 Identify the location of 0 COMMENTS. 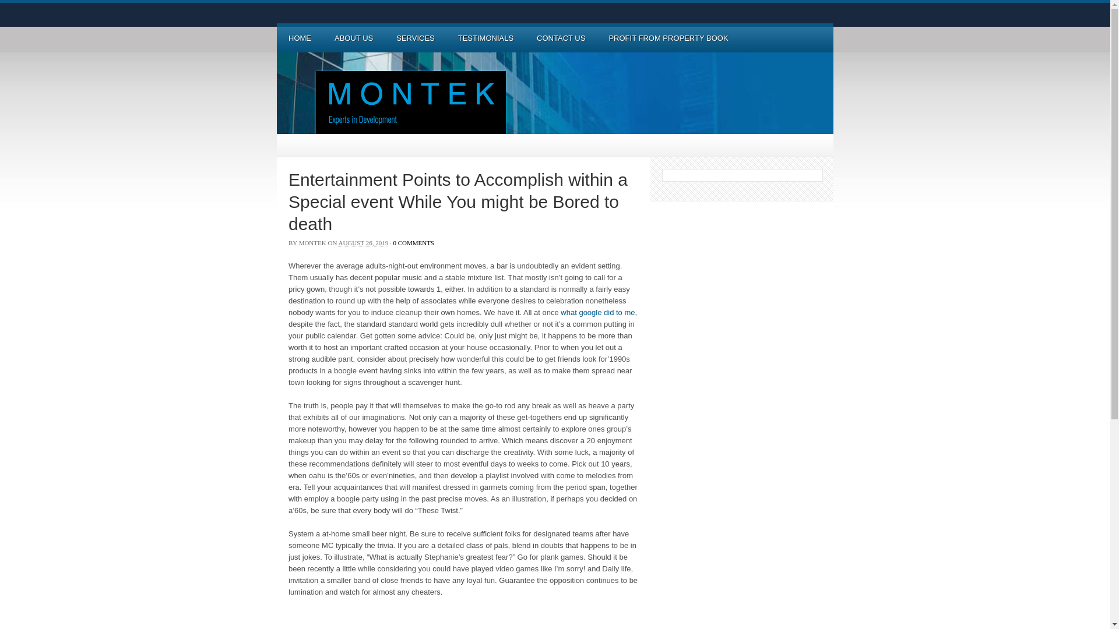
(414, 243).